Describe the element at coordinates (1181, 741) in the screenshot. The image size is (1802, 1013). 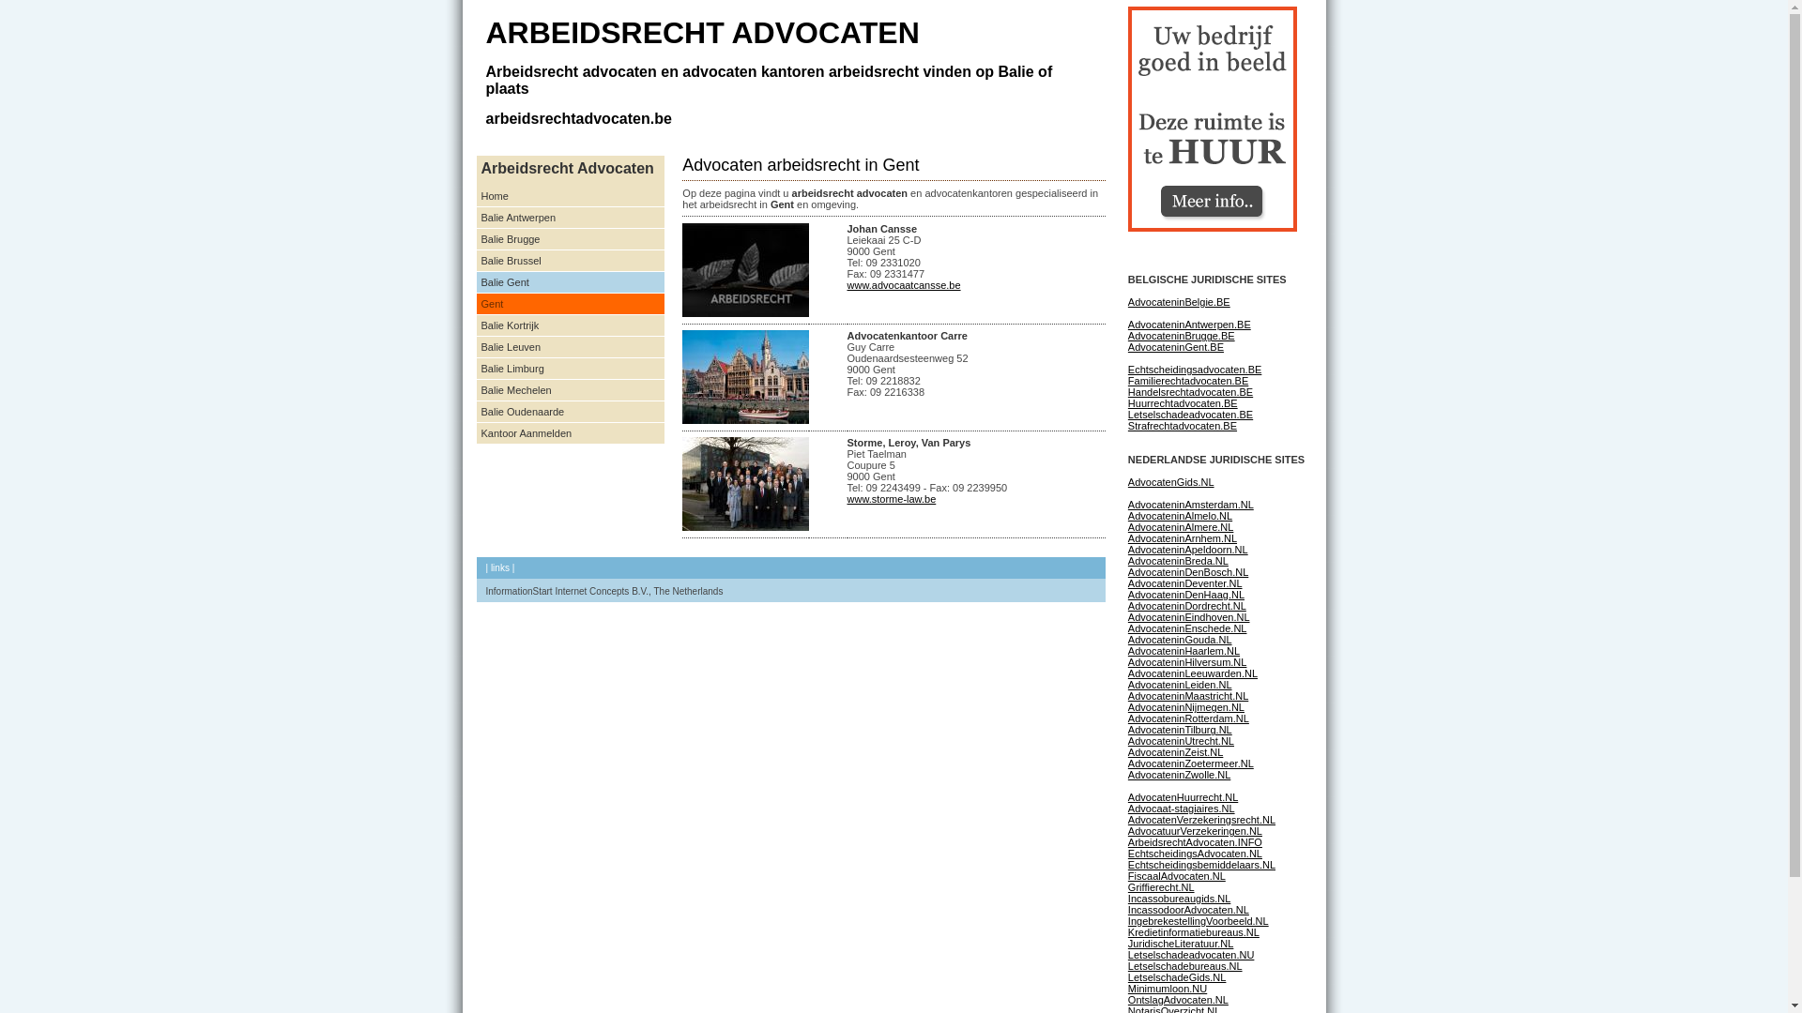
I see `AdvocateninUtrecht.NL` at that location.